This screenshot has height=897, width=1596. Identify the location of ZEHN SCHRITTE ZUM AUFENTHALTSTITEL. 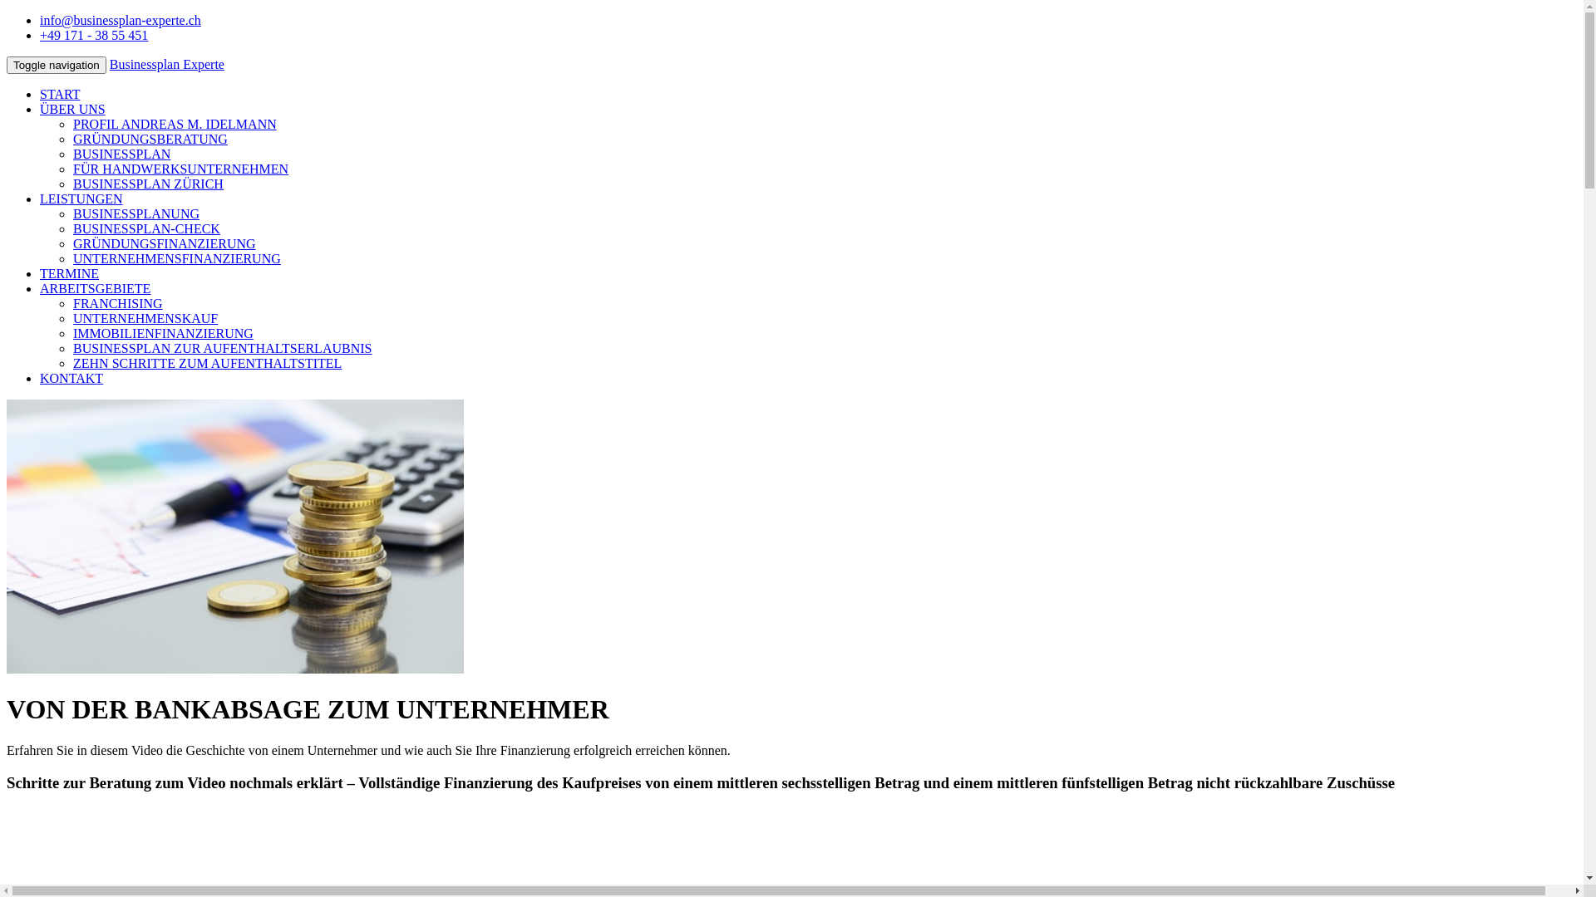
(208, 364).